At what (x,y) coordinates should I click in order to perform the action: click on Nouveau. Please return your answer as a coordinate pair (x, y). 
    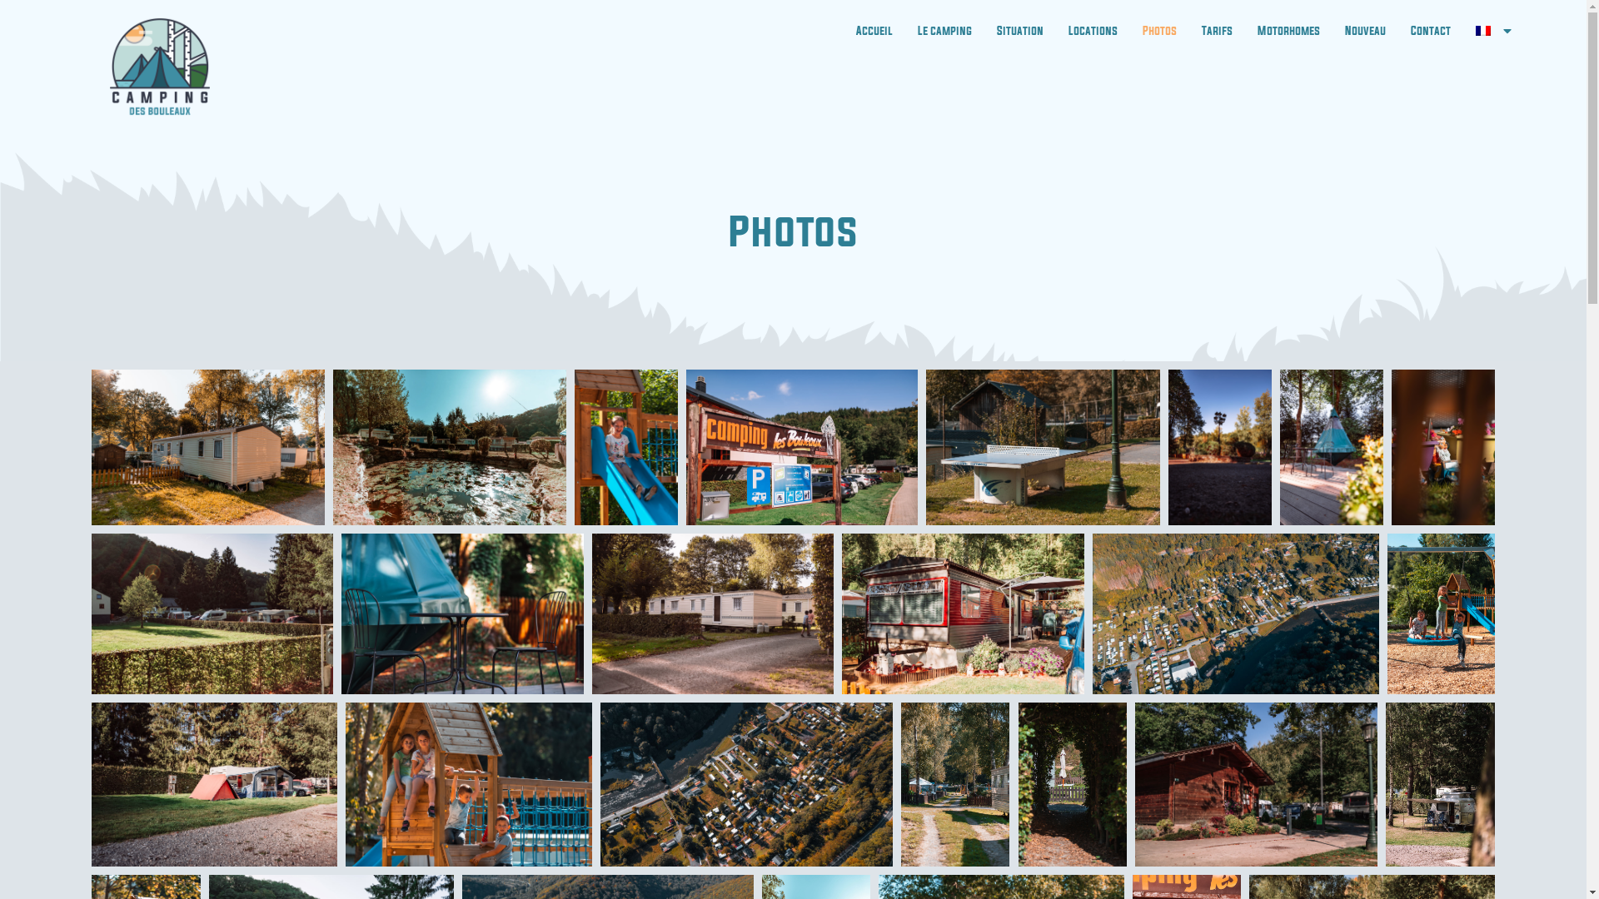
    Looking at the image, I should click on (1366, 31).